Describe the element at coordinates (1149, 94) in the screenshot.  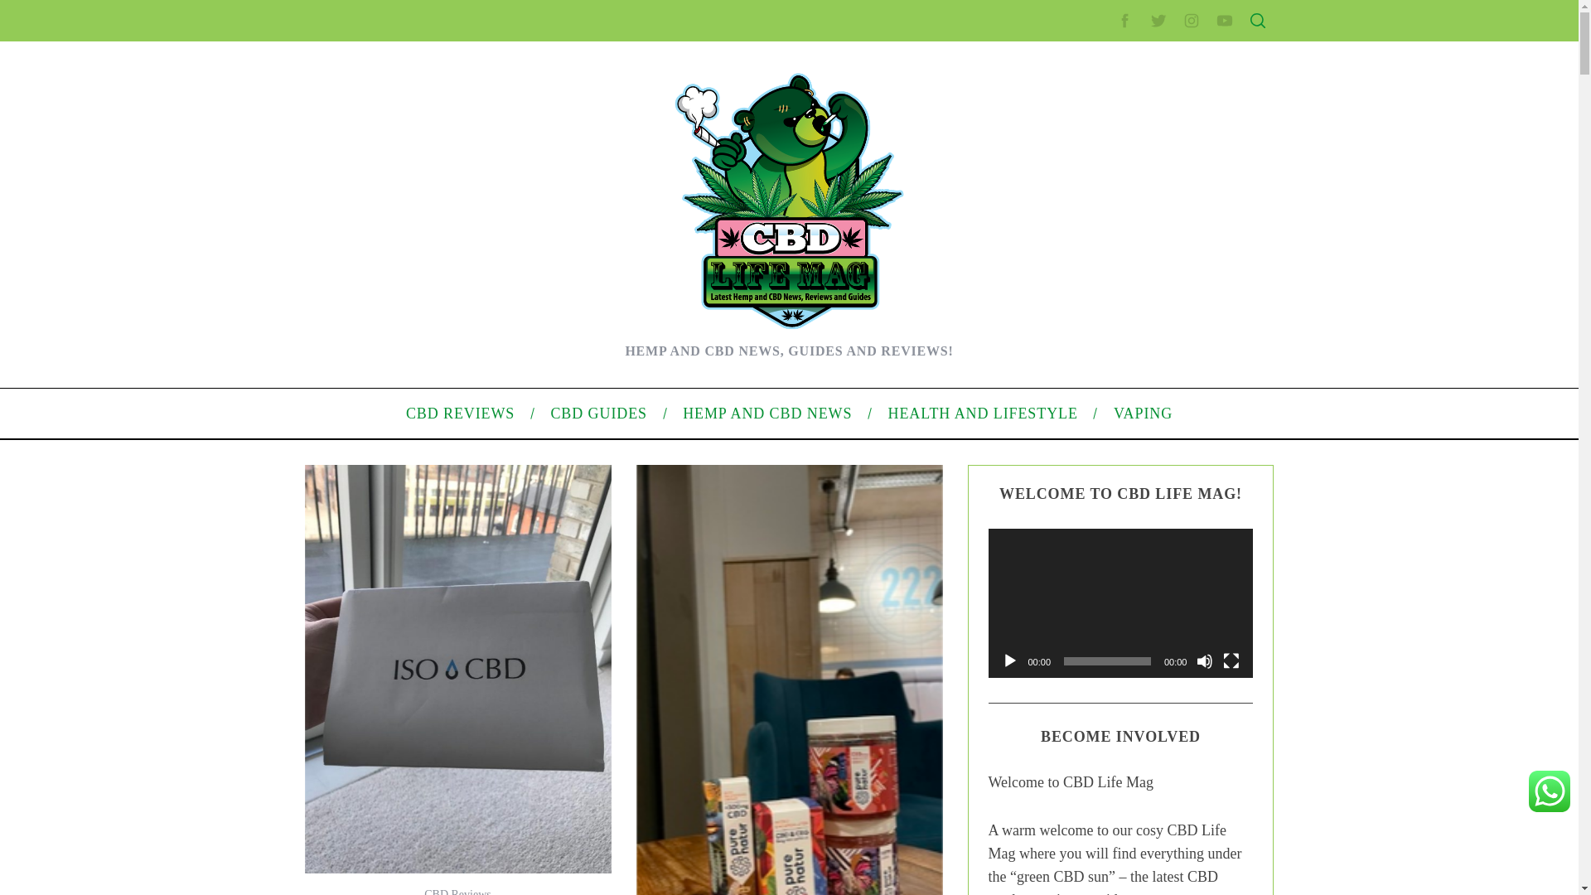
I see `Search` at that location.